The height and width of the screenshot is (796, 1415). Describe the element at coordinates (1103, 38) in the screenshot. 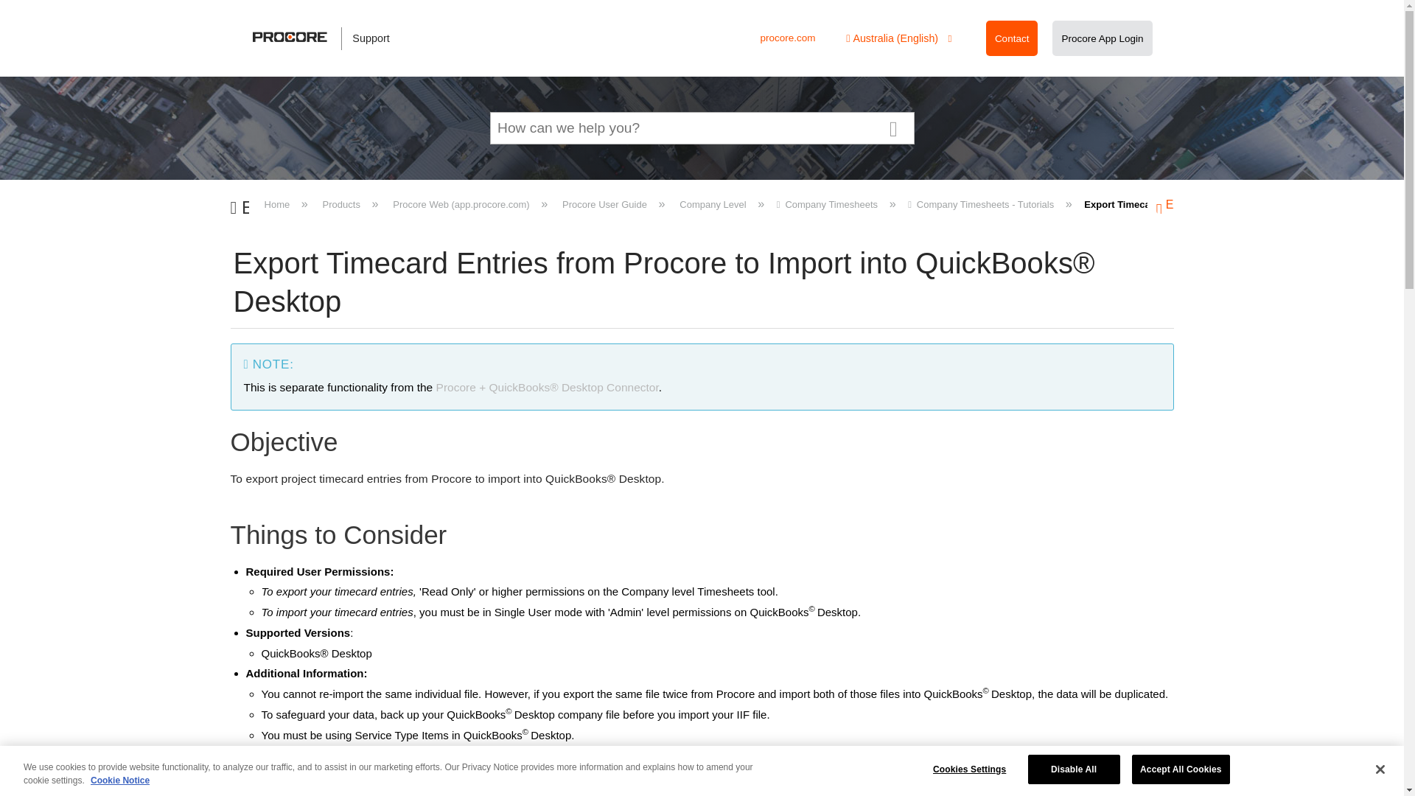

I see `Procore App Login` at that location.